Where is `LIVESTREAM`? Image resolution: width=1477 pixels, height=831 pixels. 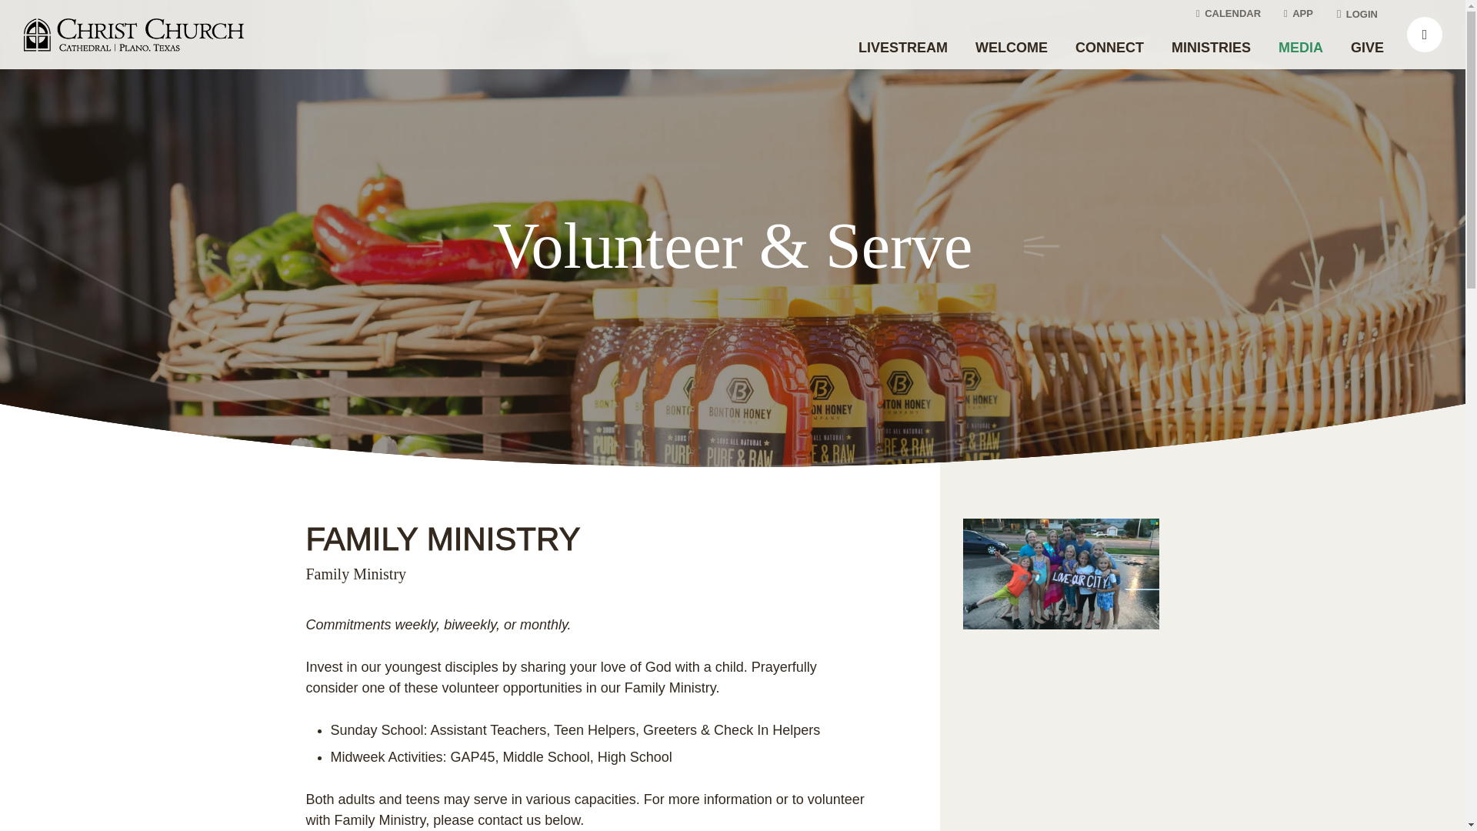 LIVESTREAM is located at coordinates (903, 48).